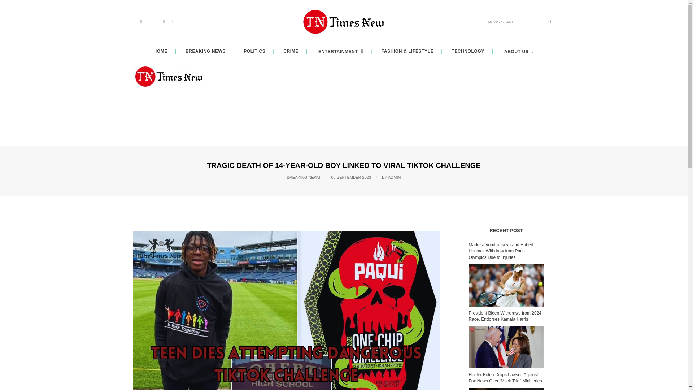  What do you see at coordinates (291, 51) in the screenshot?
I see `CRIME` at bounding box center [291, 51].